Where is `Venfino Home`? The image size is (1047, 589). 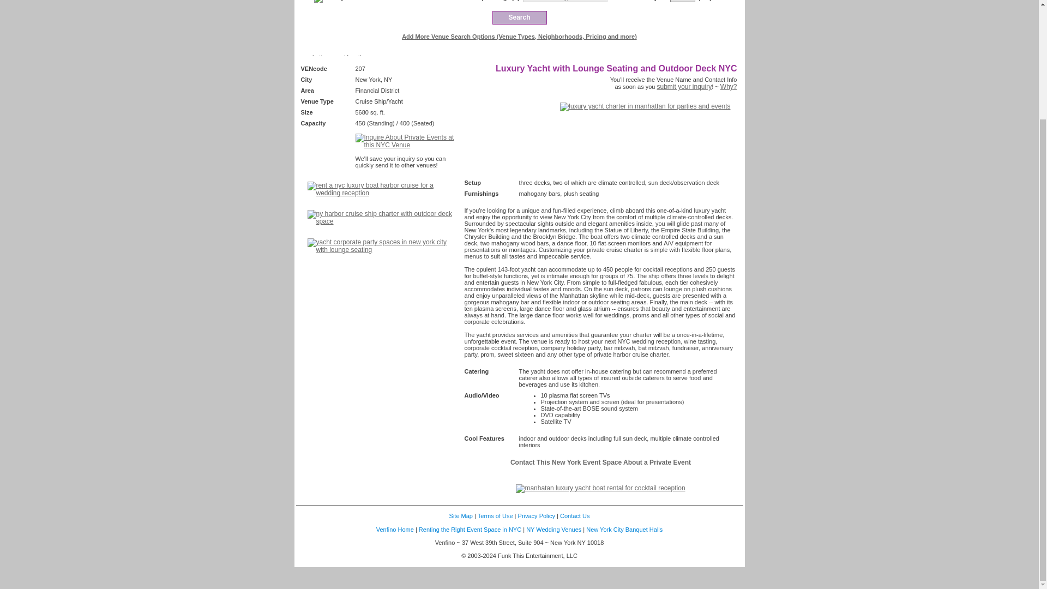 Venfino Home is located at coordinates (395, 530).